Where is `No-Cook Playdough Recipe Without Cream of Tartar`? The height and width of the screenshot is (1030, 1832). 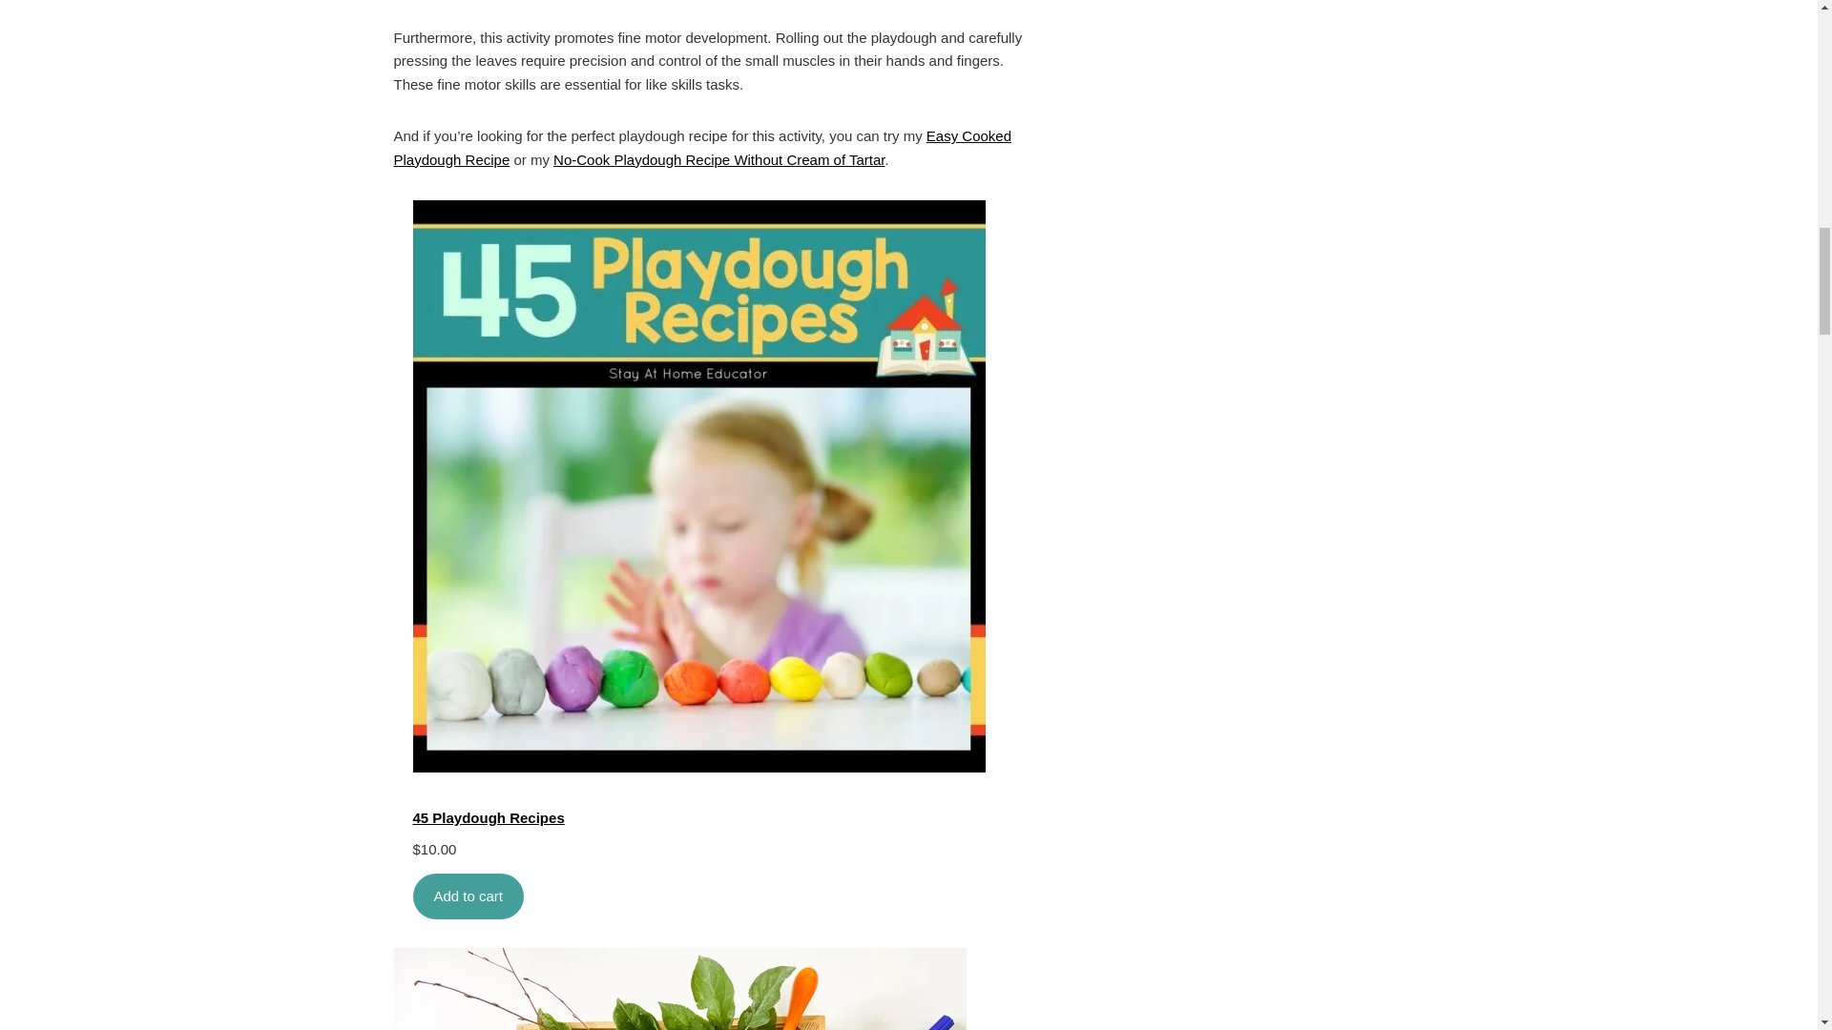 No-Cook Playdough Recipe Without Cream of Tartar is located at coordinates (718, 159).